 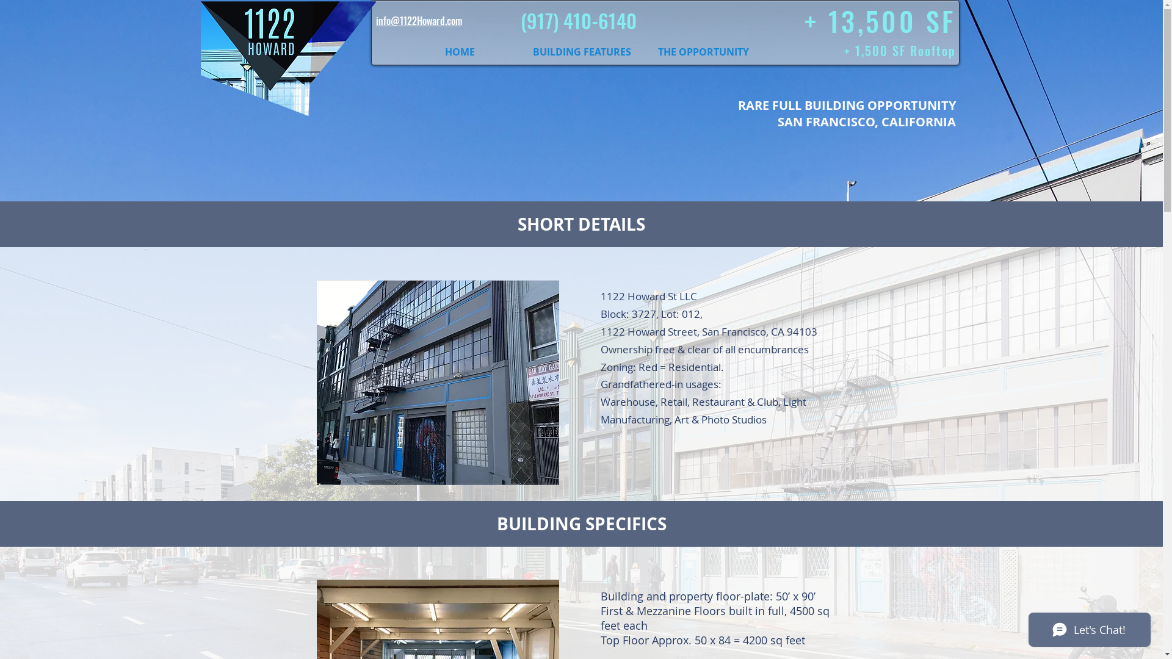 What do you see at coordinates (419, 21) in the screenshot?
I see `info@1122Howard.com` at bounding box center [419, 21].